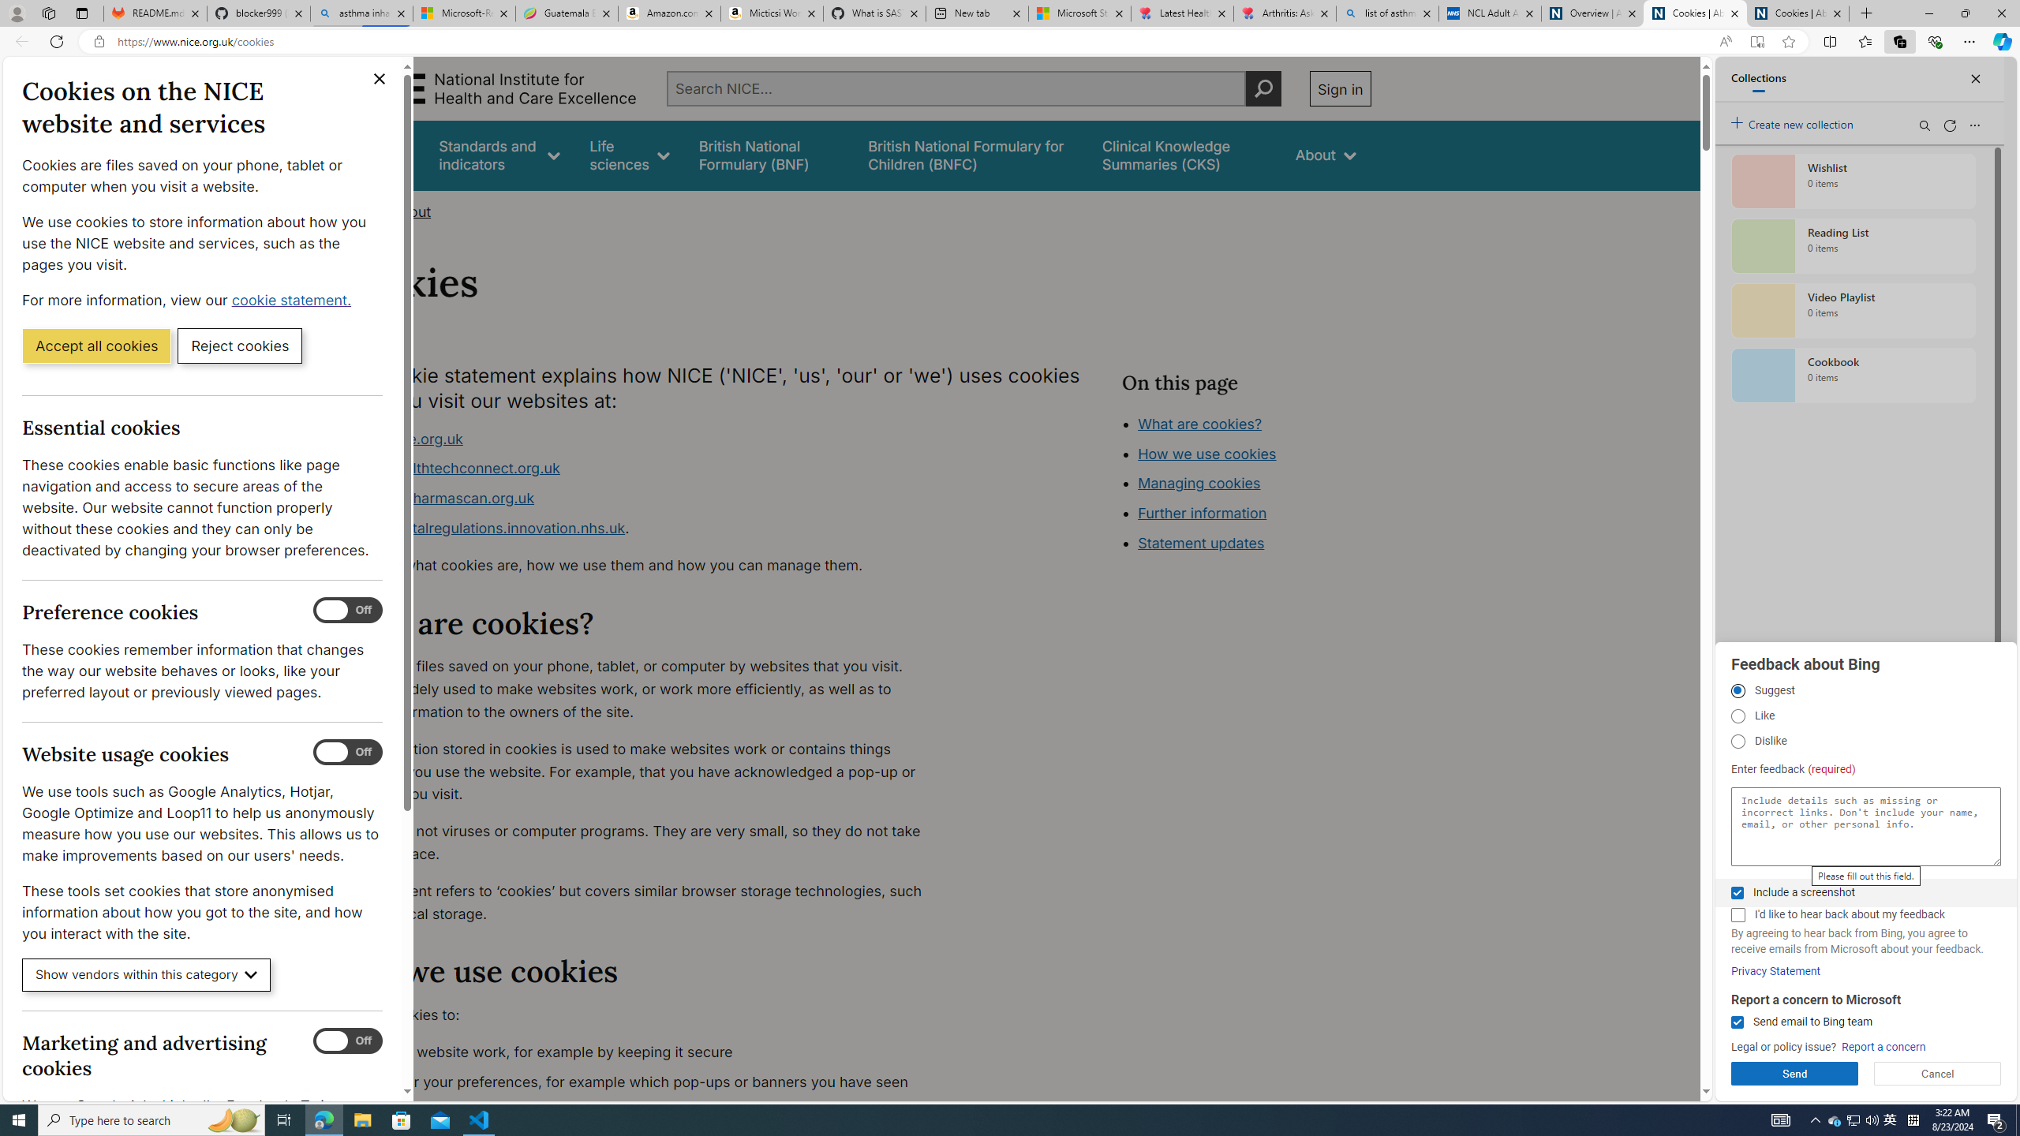  I want to click on About, so click(1326, 155).